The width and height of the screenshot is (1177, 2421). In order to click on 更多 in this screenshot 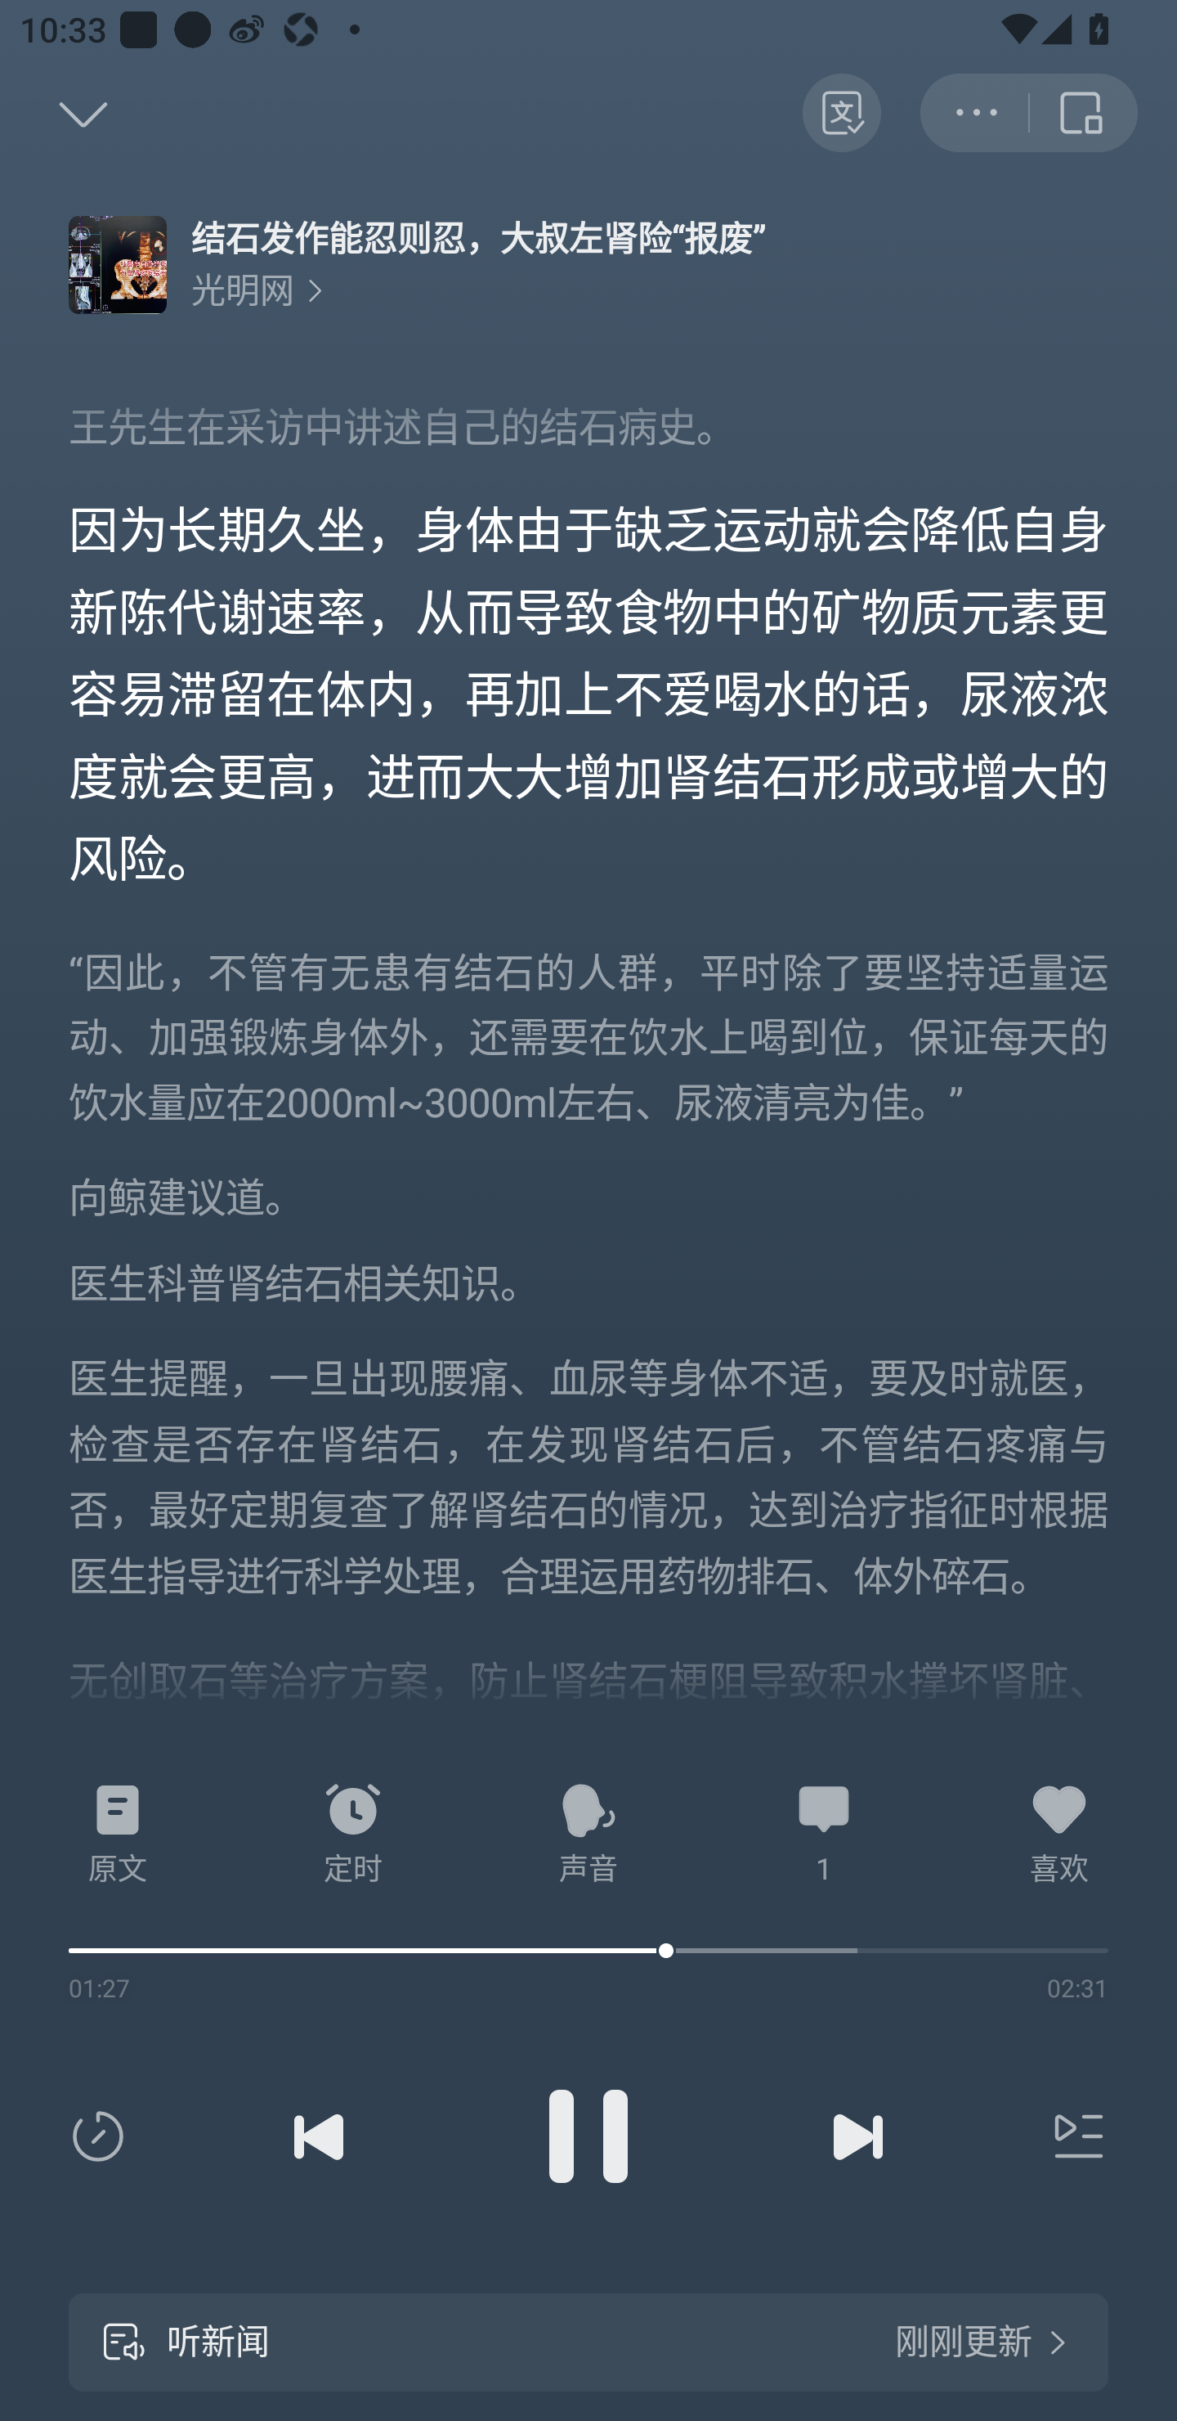, I will do `click(974, 112)`.